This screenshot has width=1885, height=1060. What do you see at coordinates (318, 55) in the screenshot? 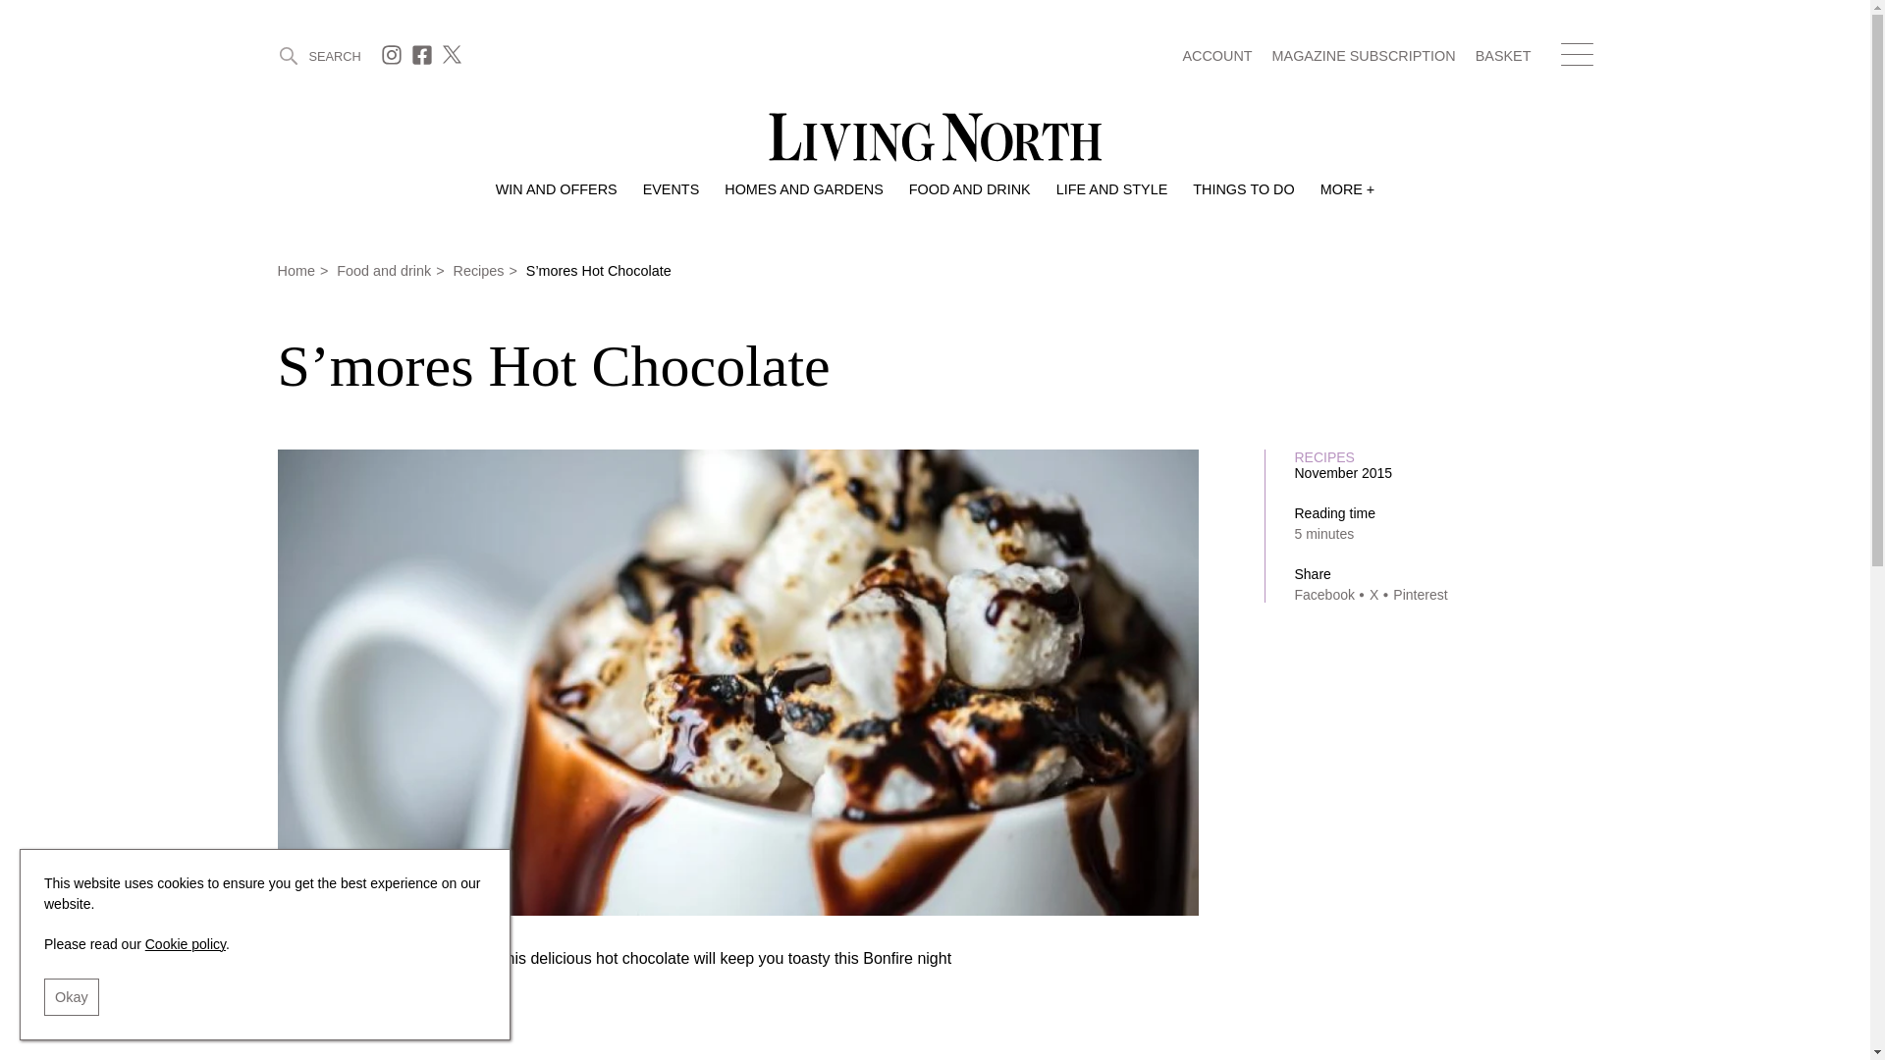
I see `Search` at bounding box center [318, 55].